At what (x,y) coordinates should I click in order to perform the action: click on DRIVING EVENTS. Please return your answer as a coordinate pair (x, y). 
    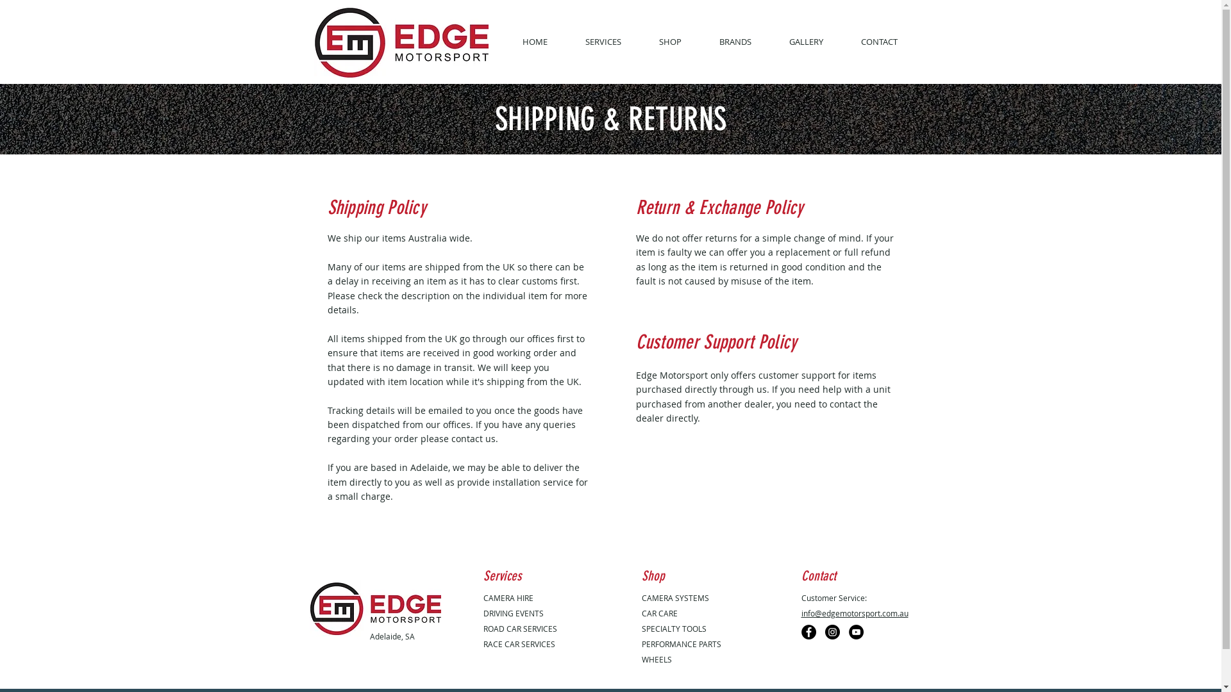
    Looking at the image, I should click on (514, 613).